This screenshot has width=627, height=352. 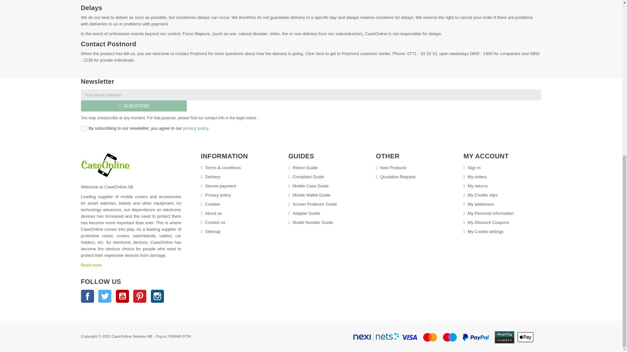 What do you see at coordinates (216, 195) in the screenshot?
I see `Privacy policy` at bounding box center [216, 195].